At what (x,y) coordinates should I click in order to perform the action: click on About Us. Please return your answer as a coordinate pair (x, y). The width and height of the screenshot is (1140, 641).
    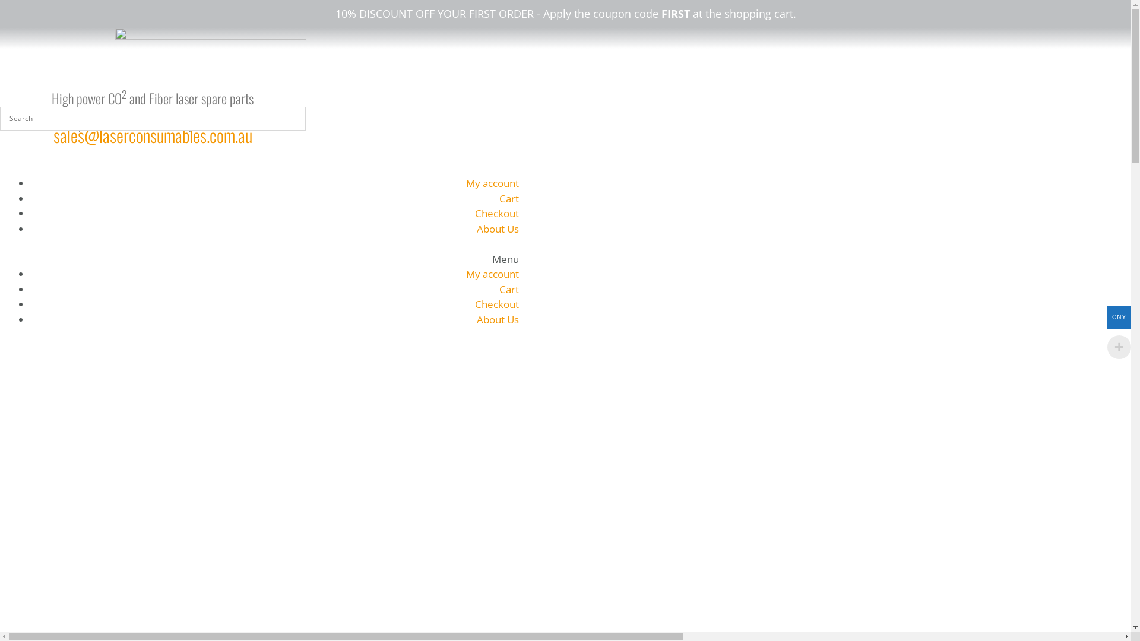
    Looking at the image, I should click on (498, 319).